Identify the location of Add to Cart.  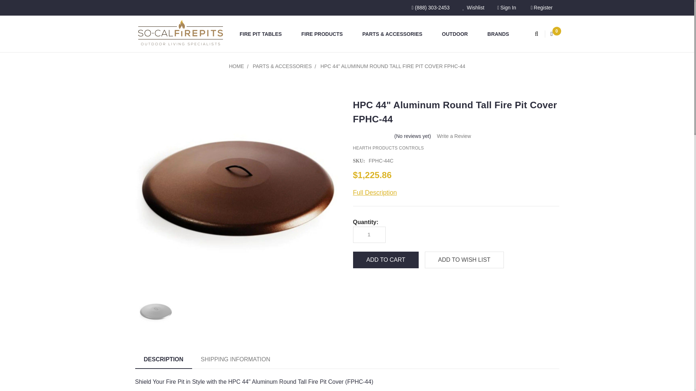
(386, 260).